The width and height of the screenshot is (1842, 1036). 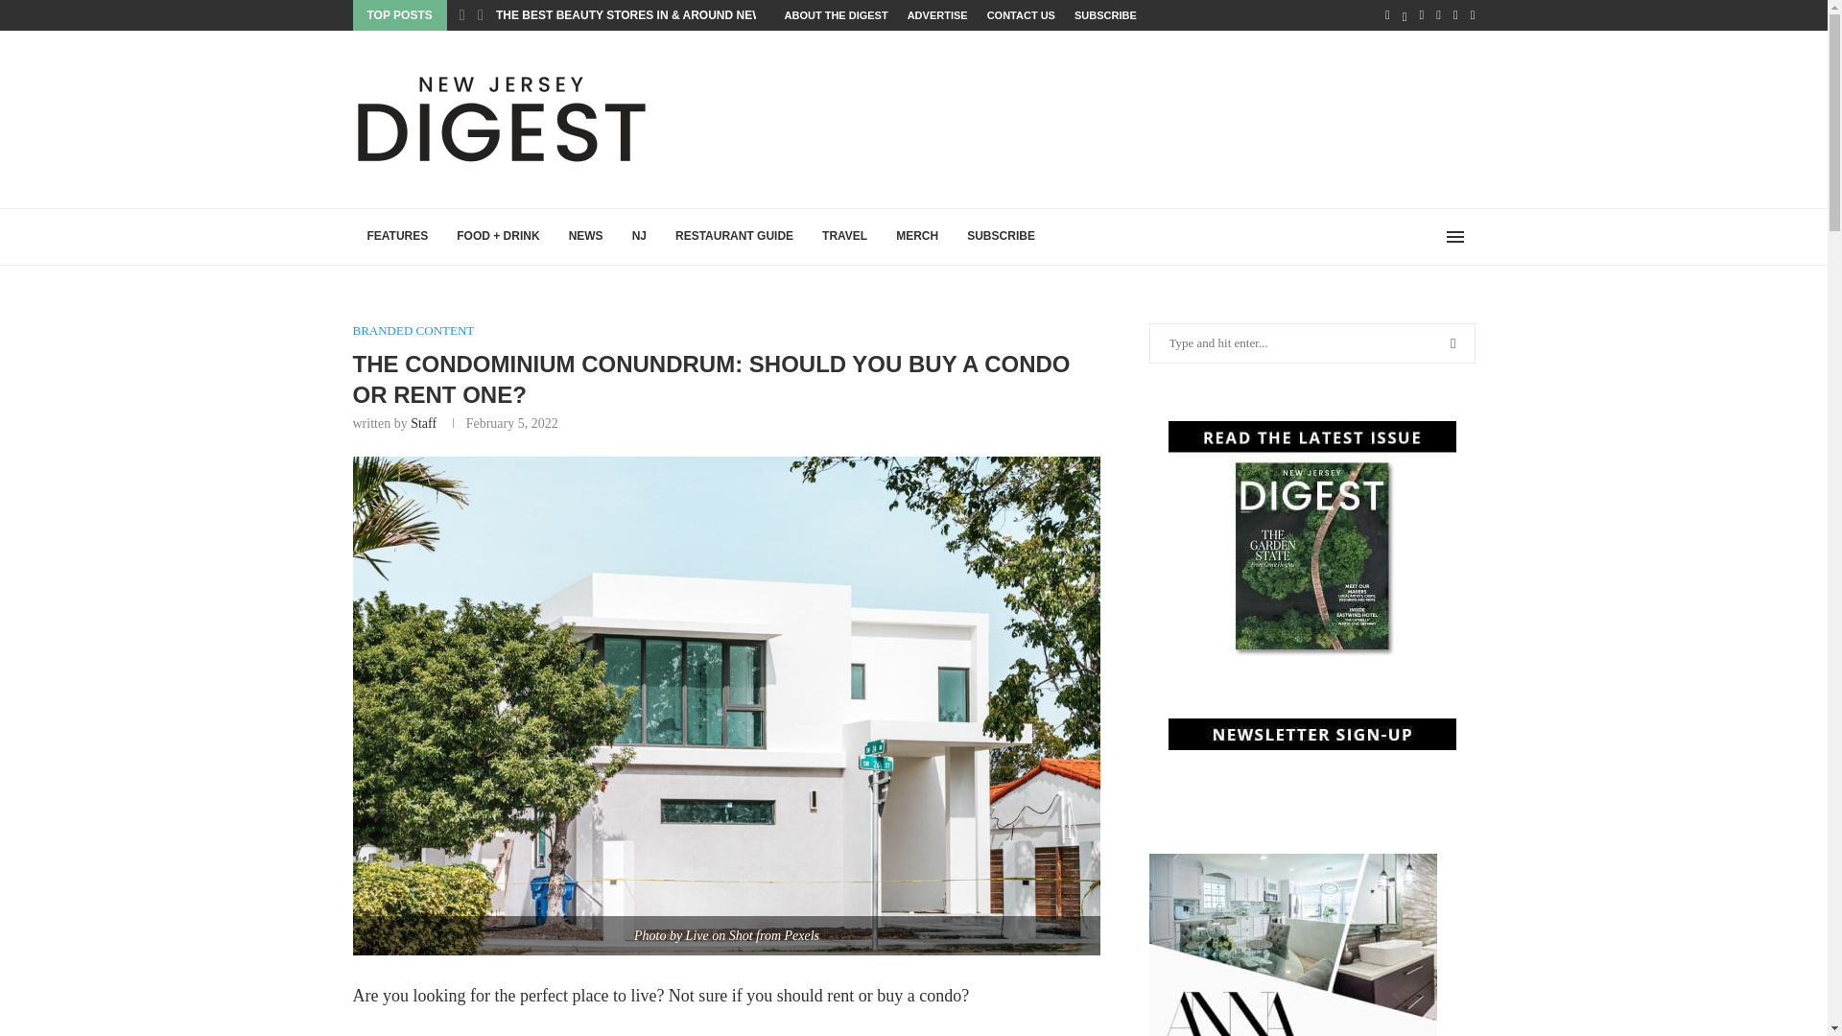 What do you see at coordinates (424, 424) in the screenshot?
I see `Staff` at bounding box center [424, 424].